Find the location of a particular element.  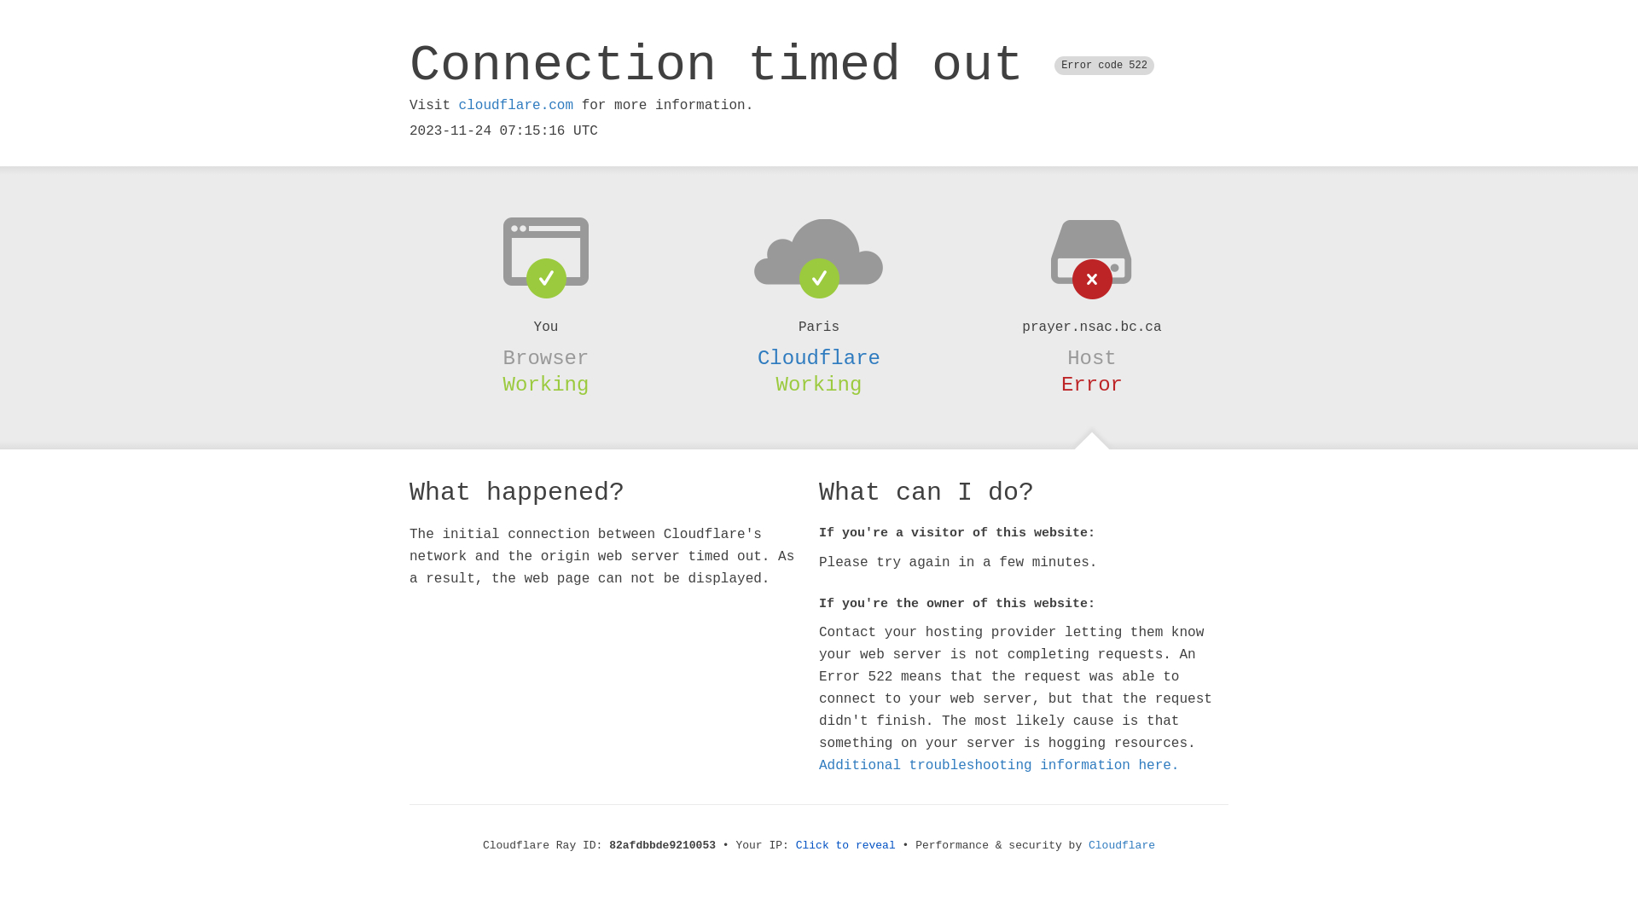

Additional troubleshooting information here. is located at coordinates (999, 766).